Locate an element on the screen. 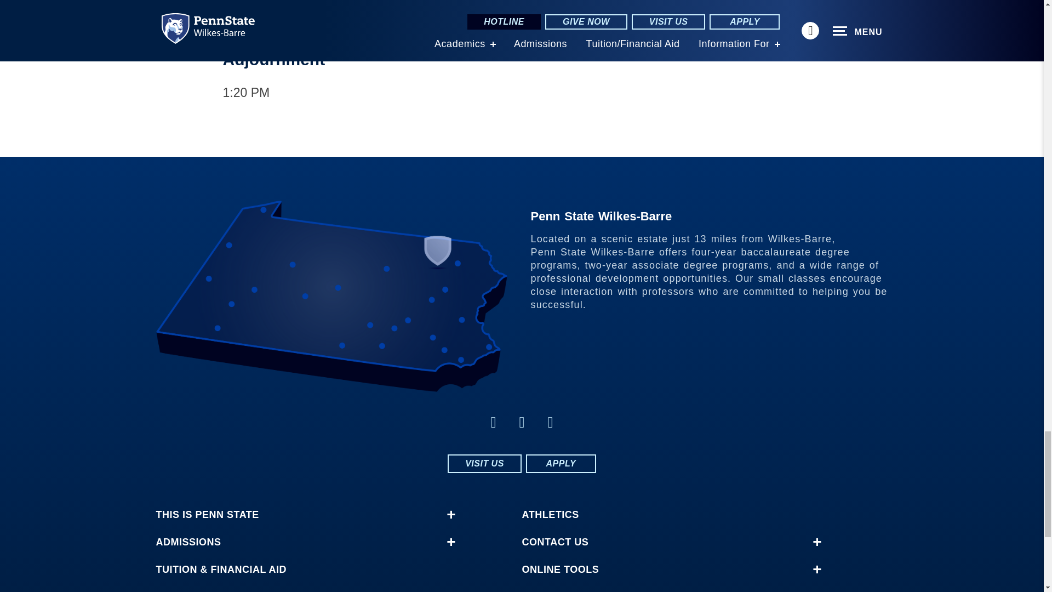 This screenshot has width=1052, height=592. youtube is located at coordinates (550, 422).